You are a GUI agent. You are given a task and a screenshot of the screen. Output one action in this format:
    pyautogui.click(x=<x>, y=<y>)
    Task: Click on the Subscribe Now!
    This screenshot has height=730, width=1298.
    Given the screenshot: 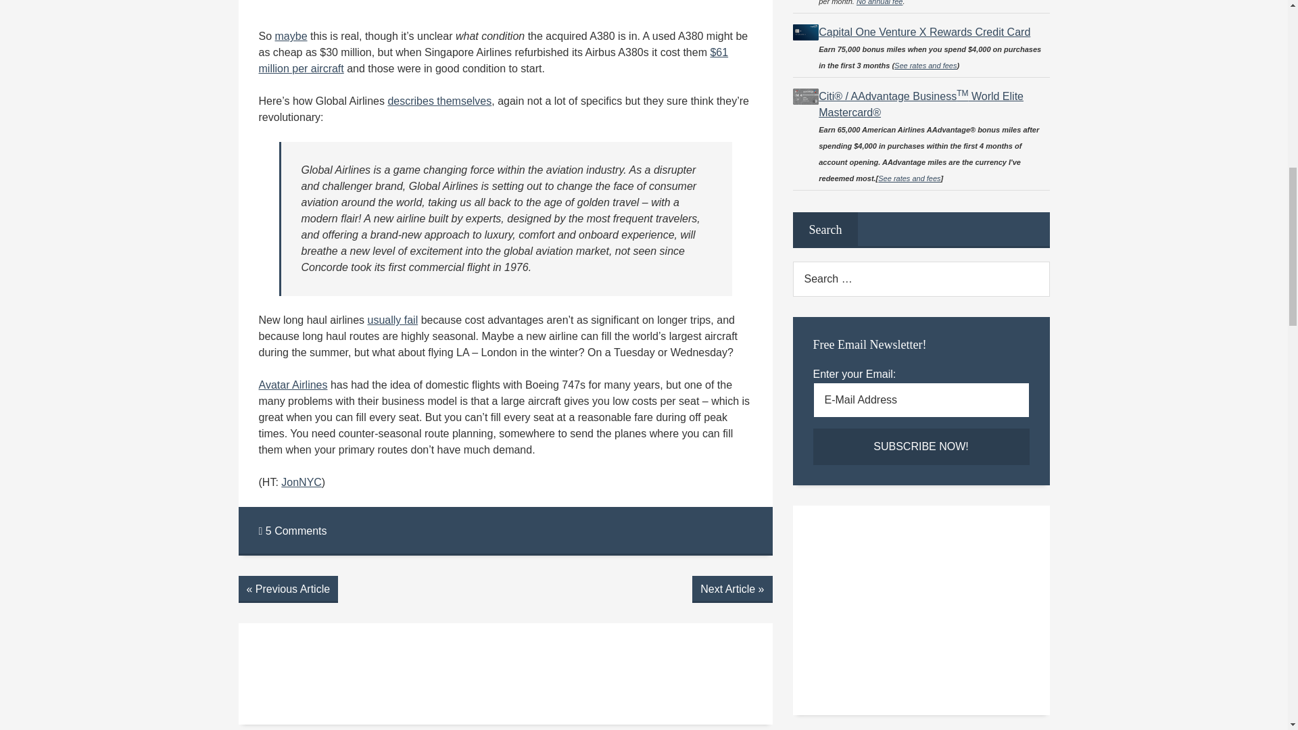 What is the action you would take?
    pyautogui.click(x=921, y=446)
    